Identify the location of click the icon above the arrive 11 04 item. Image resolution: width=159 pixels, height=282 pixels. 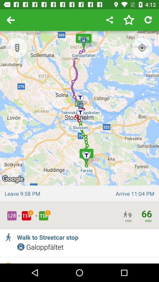
(142, 48).